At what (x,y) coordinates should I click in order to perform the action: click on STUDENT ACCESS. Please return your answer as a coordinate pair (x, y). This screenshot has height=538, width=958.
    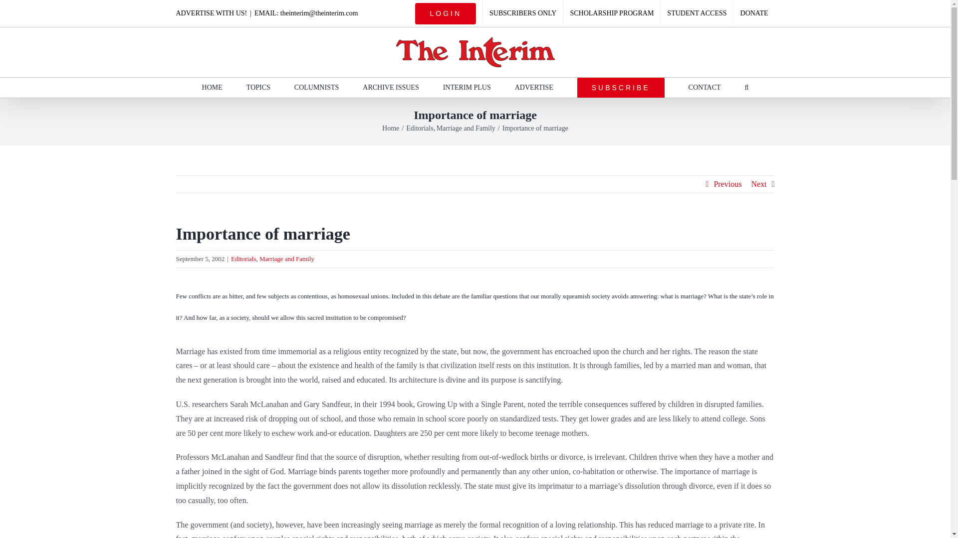
    Looking at the image, I should click on (697, 13).